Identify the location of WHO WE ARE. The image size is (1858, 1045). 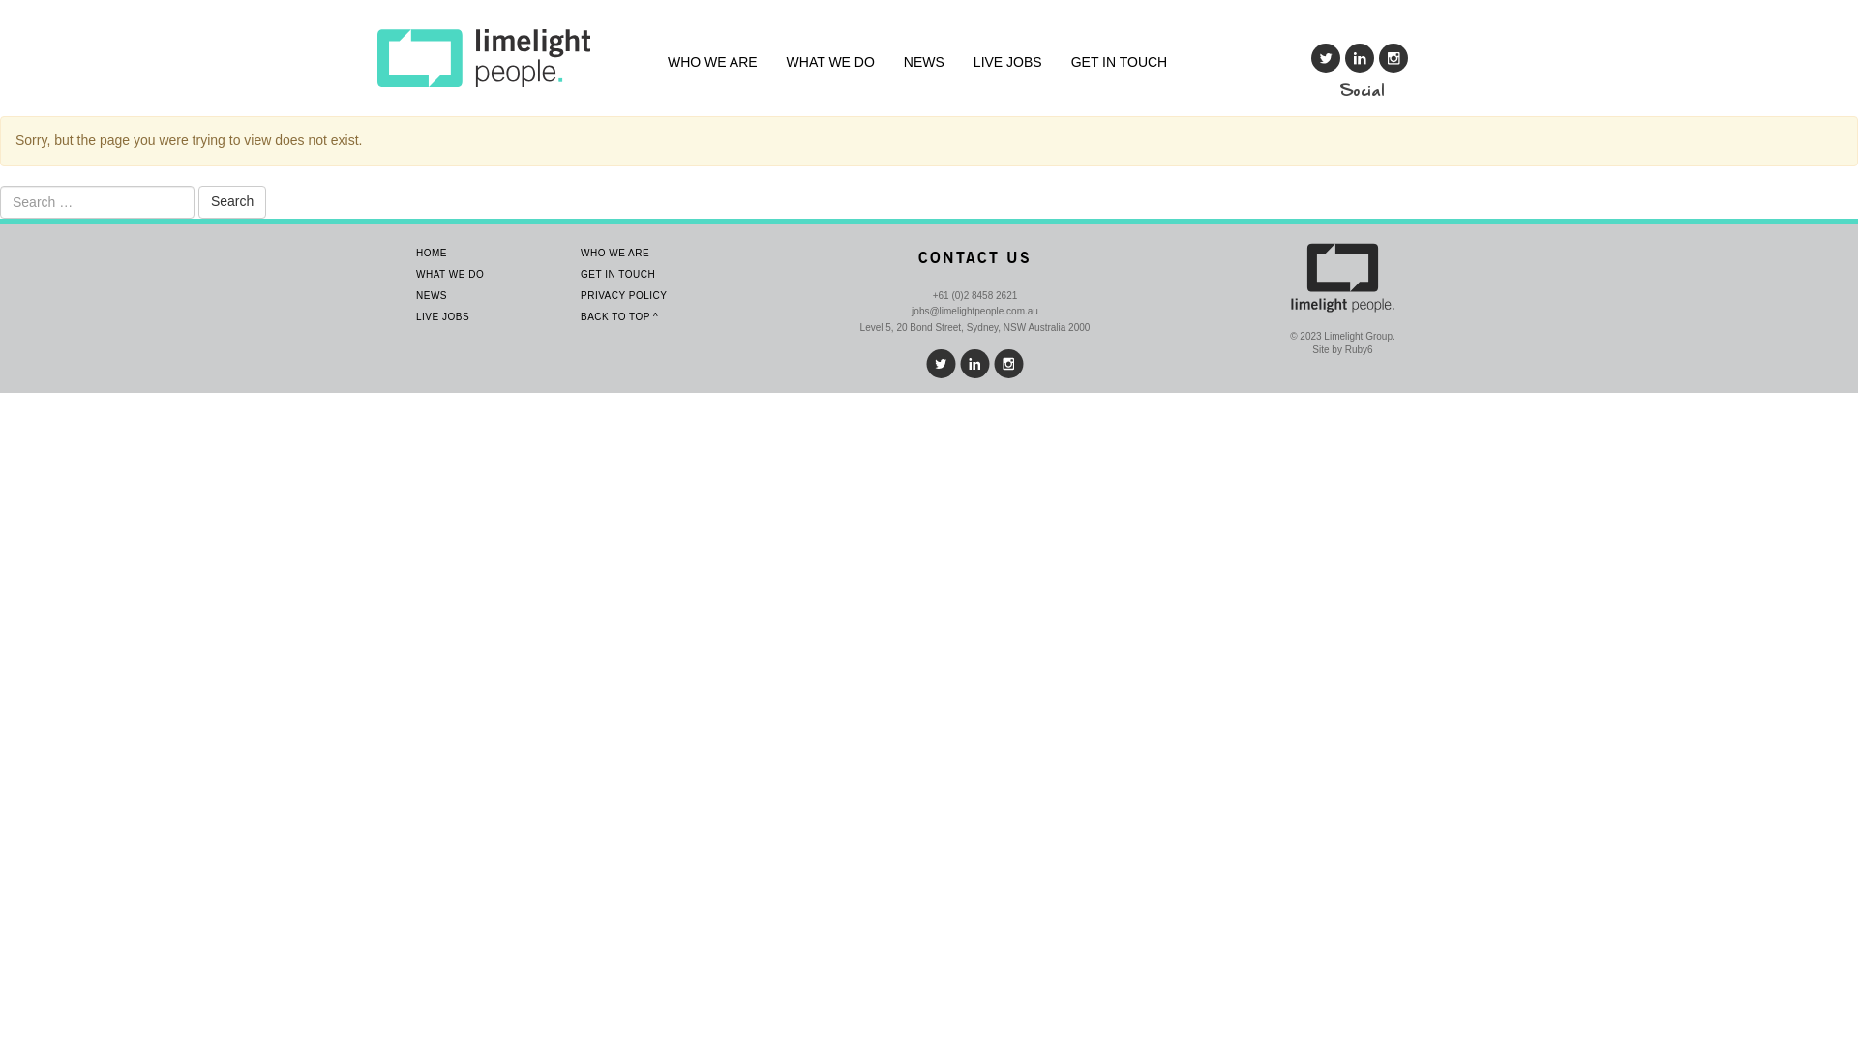
(615, 254).